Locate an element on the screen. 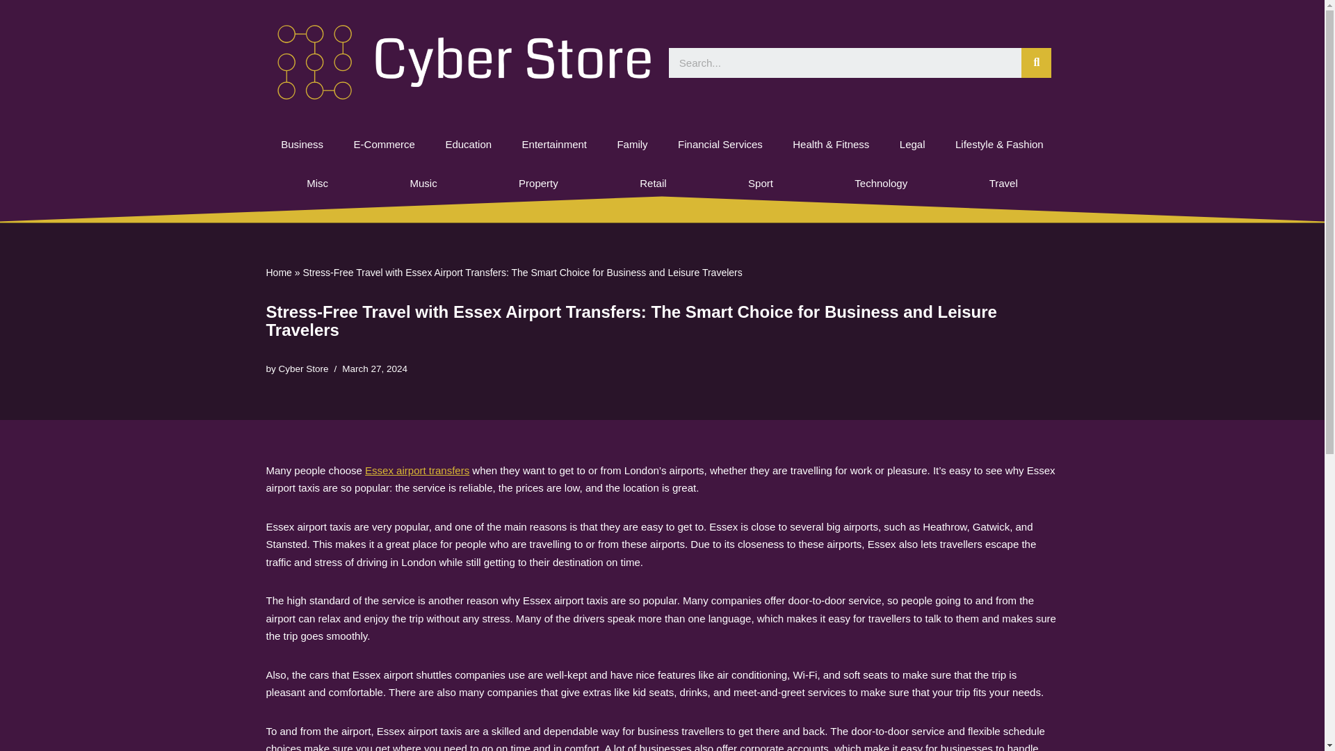 The width and height of the screenshot is (1335, 751). Search is located at coordinates (844, 63).